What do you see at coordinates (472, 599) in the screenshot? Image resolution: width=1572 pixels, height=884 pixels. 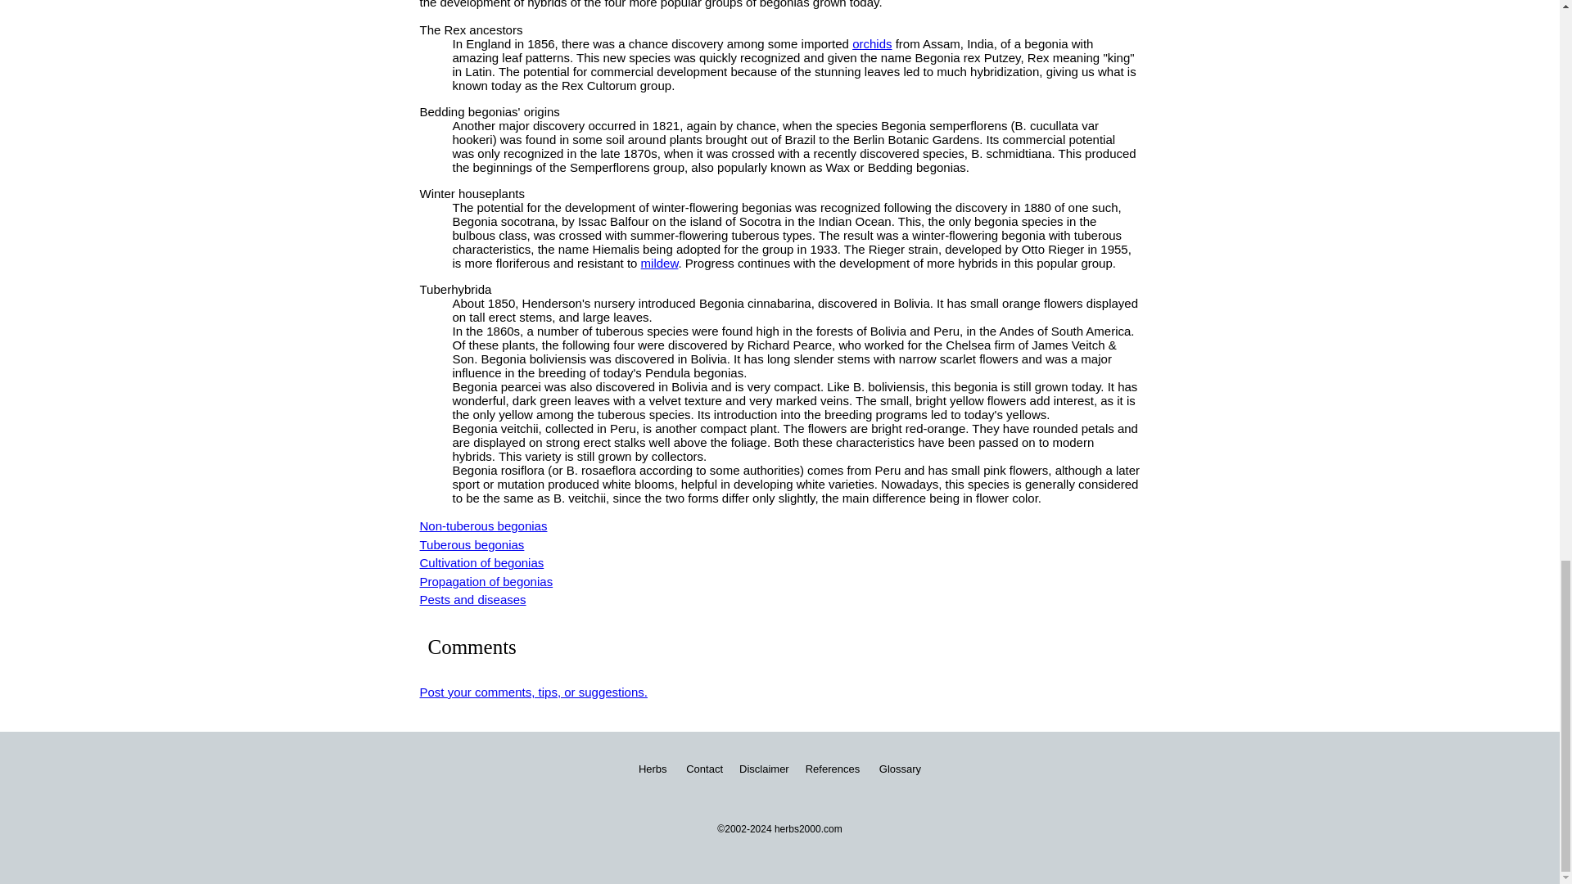 I see `Pests and diseases` at bounding box center [472, 599].